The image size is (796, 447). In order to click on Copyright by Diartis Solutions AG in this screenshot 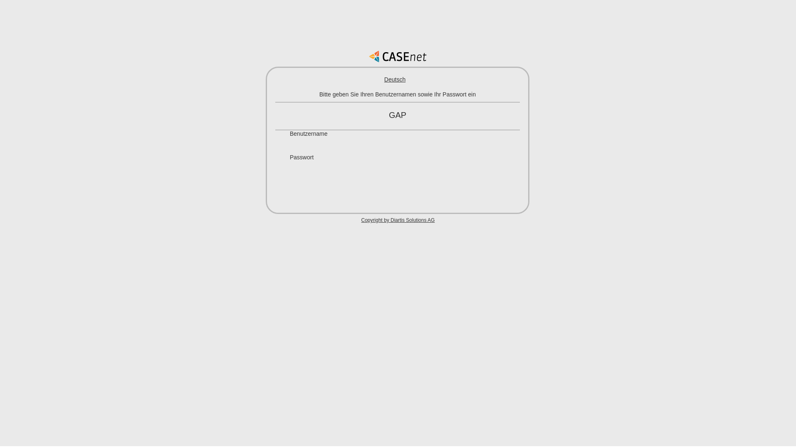, I will do `click(398, 220)`.